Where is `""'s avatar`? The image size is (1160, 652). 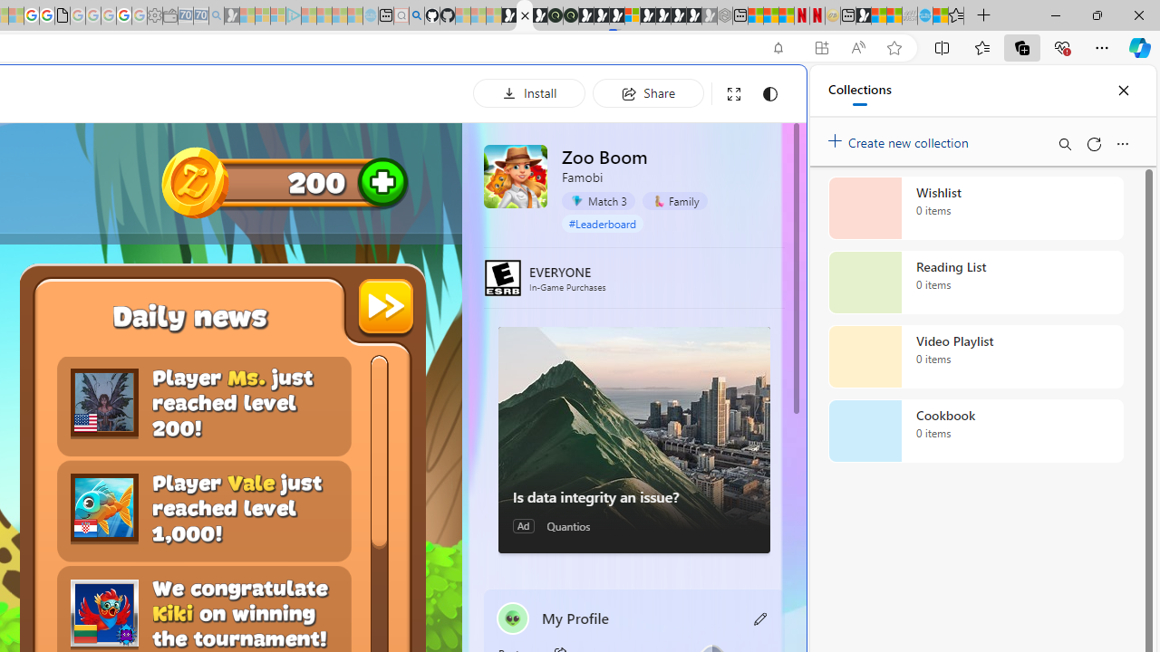
""'s avatar is located at coordinates (513, 618).